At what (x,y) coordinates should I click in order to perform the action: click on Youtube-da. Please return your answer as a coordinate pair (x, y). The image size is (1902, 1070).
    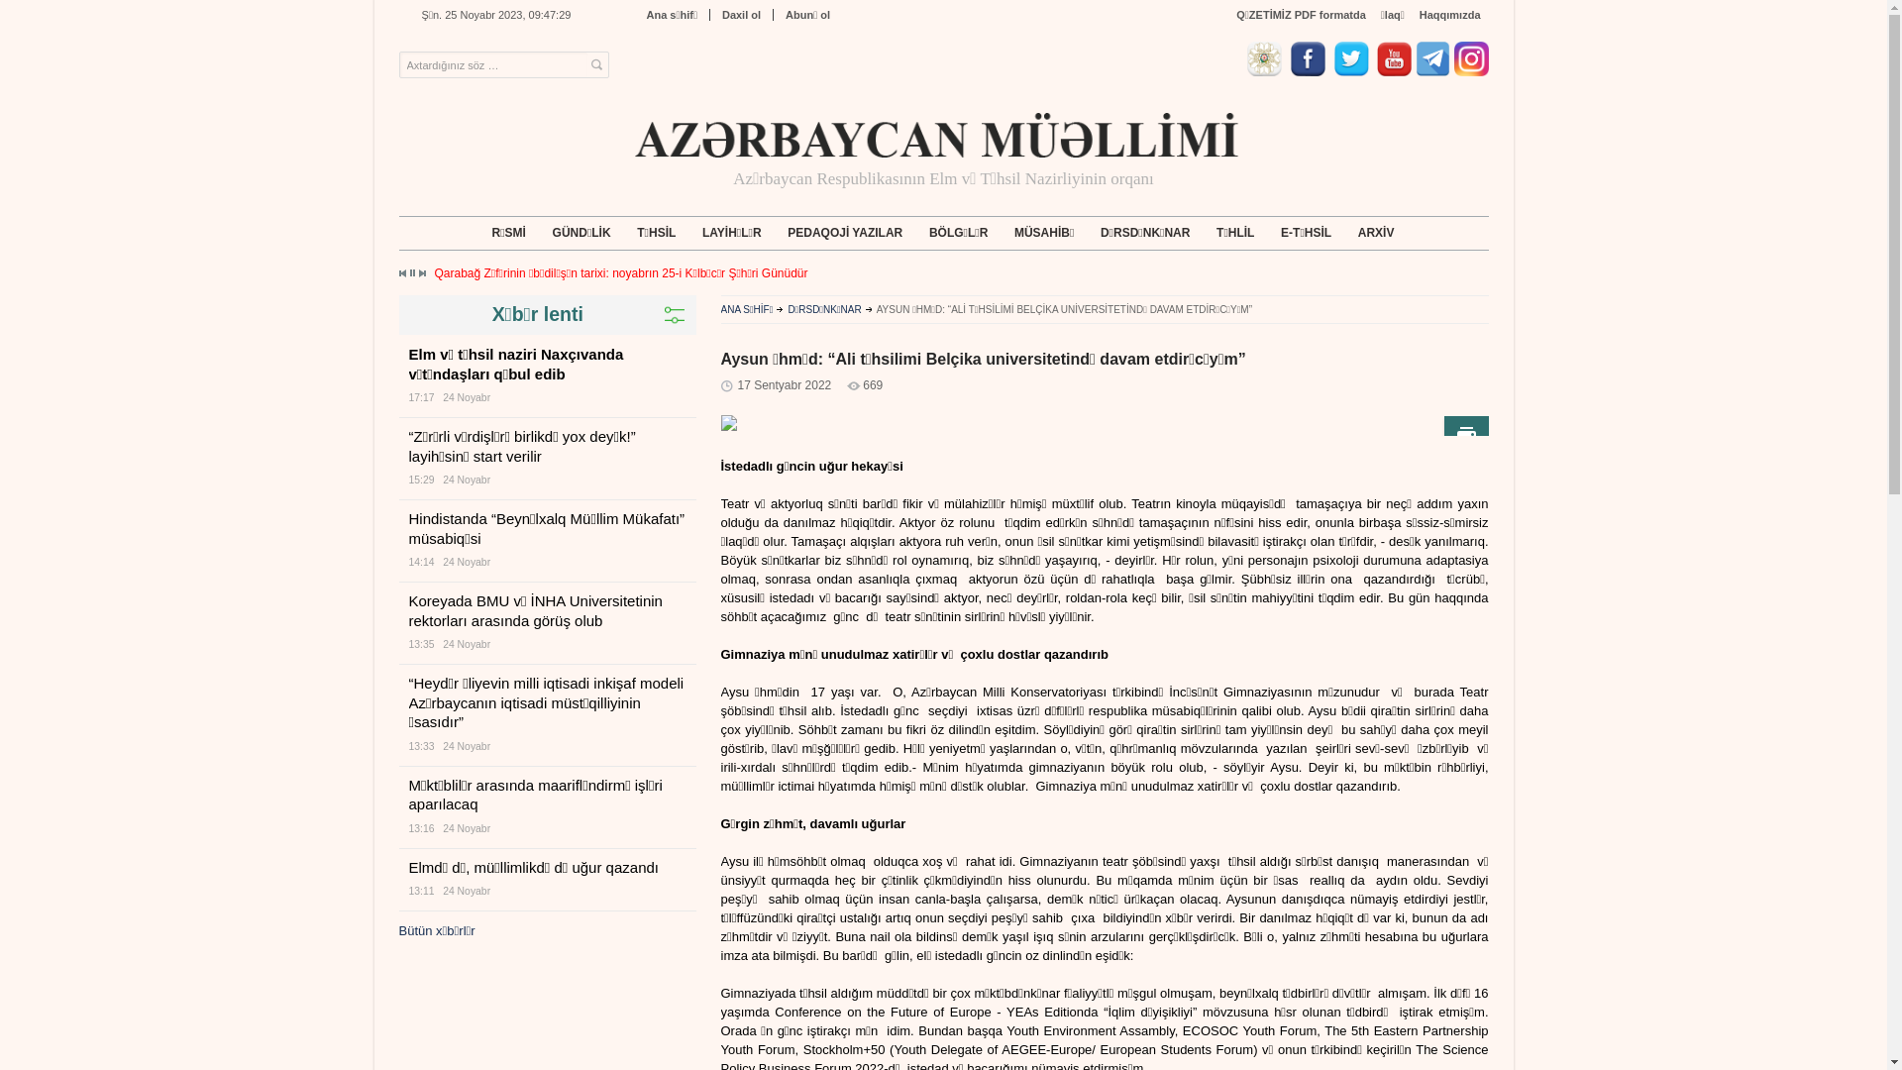
    Looking at the image, I should click on (1395, 71).